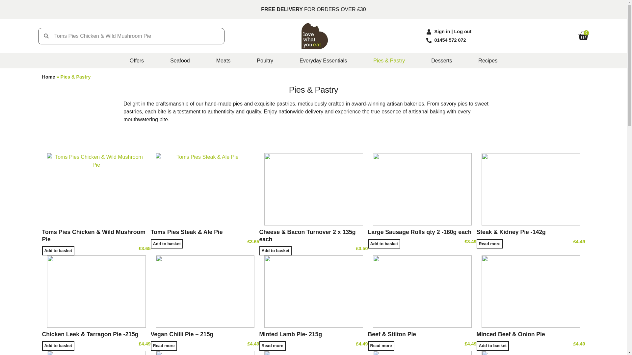 The height and width of the screenshot is (355, 632). I want to click on Offers, so click(137, 60).